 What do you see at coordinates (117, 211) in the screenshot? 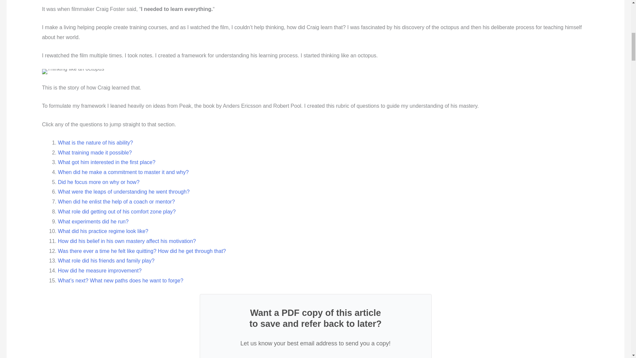
I see `What role did getting out of his comfort zone play?` at bounding box center [117, 211].